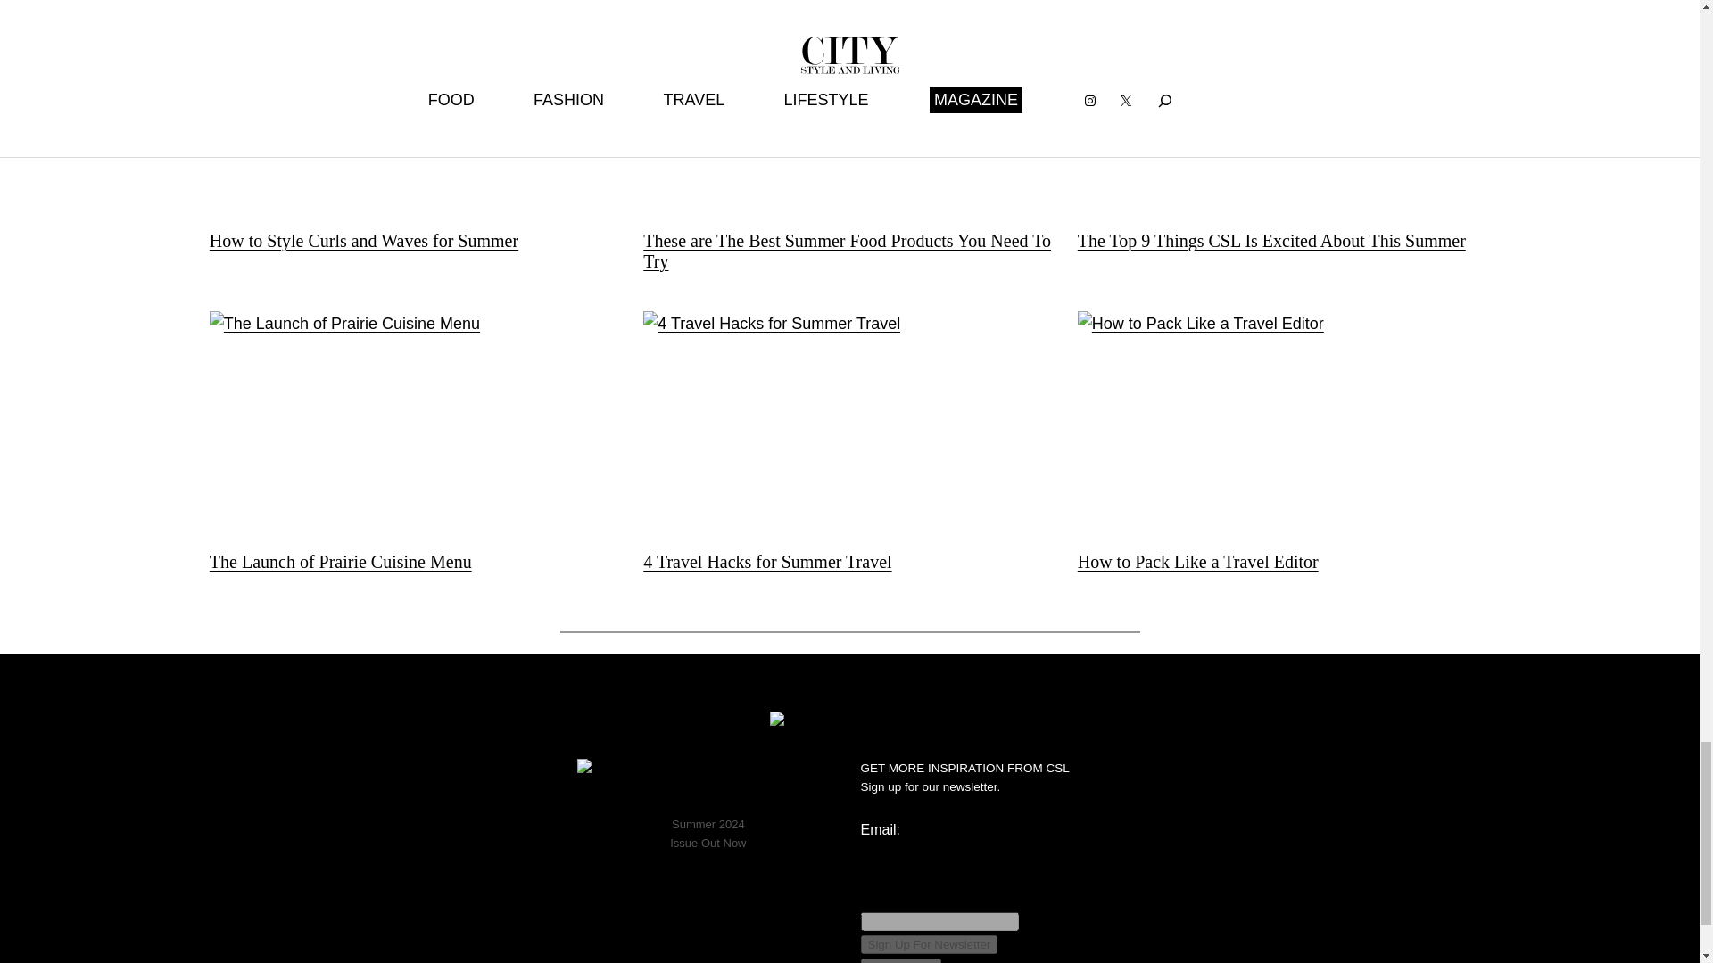  I want to click on City Style and Living New Issue Available Now, so click(708, 785).